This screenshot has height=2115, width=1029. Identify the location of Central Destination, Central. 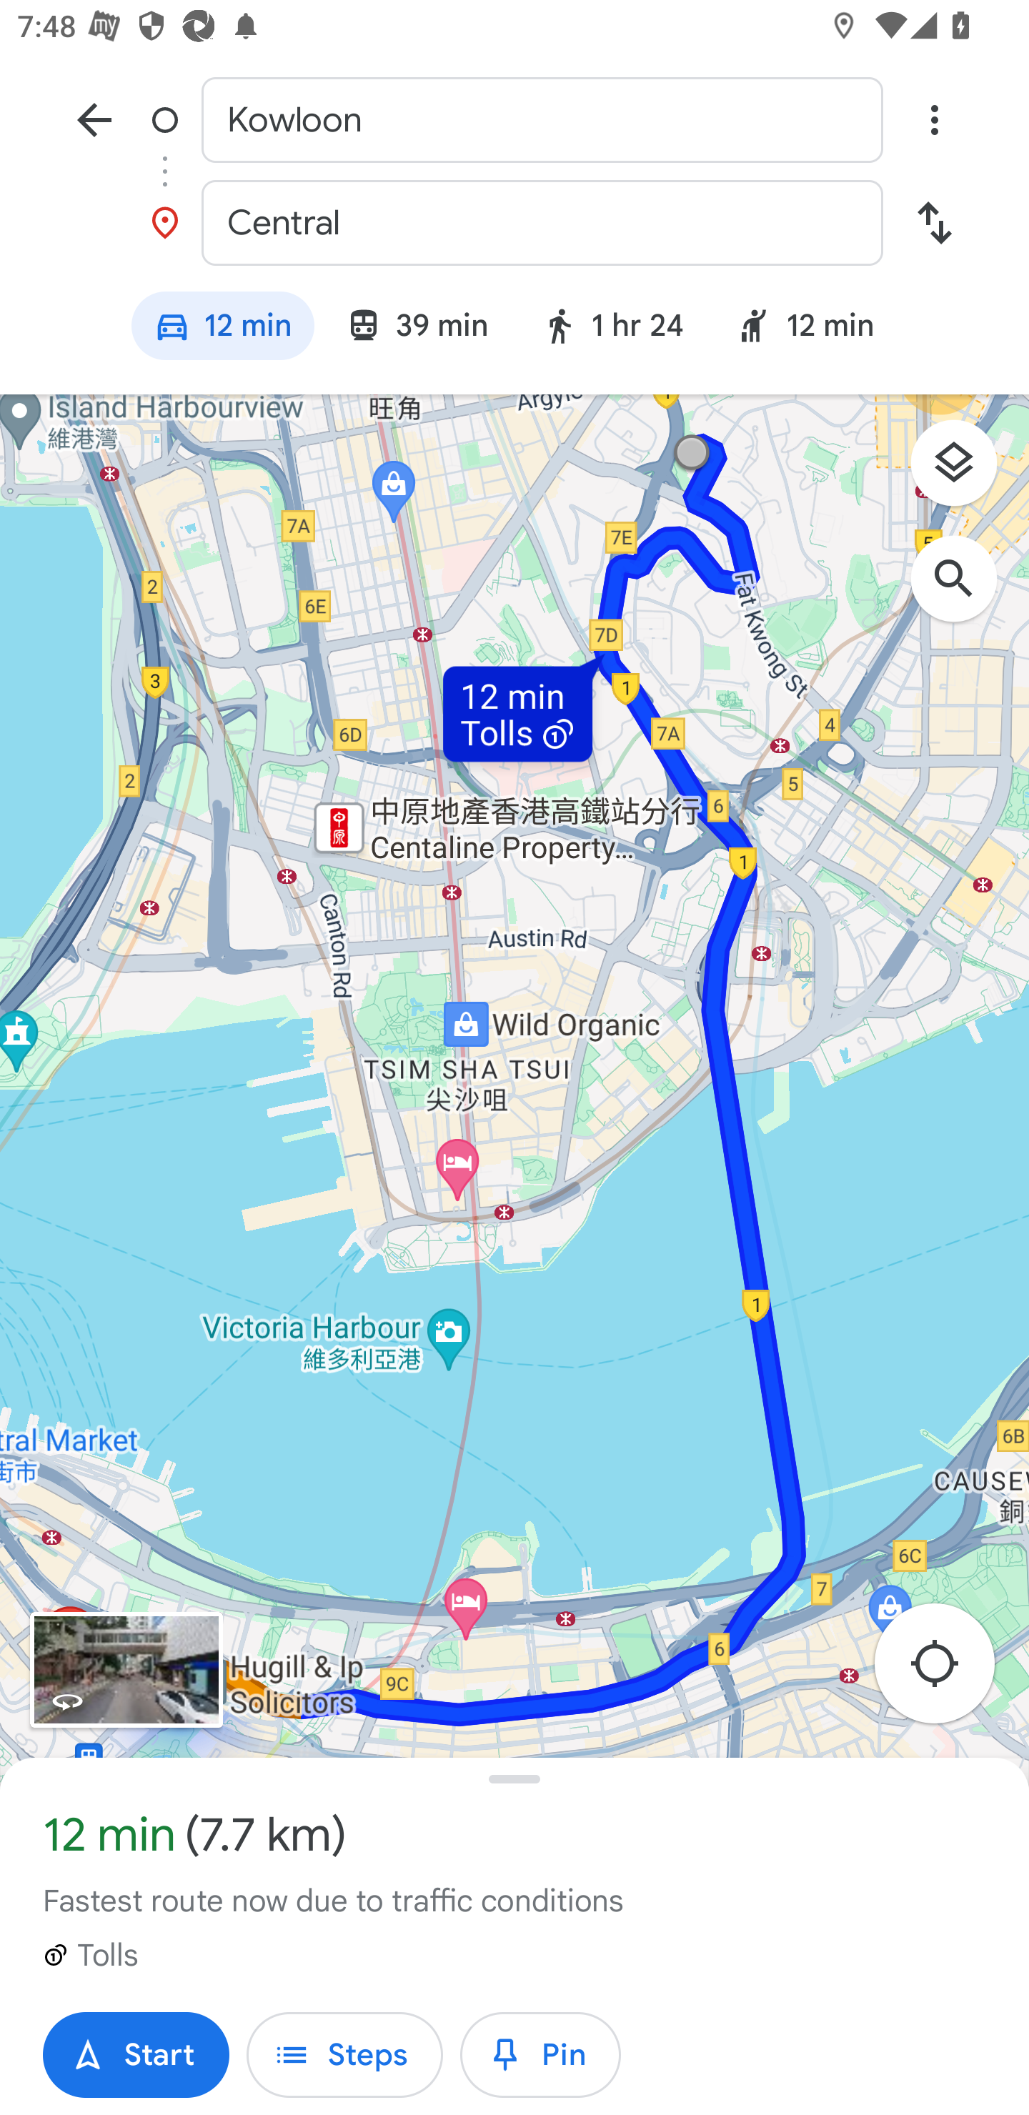
(514, 223).